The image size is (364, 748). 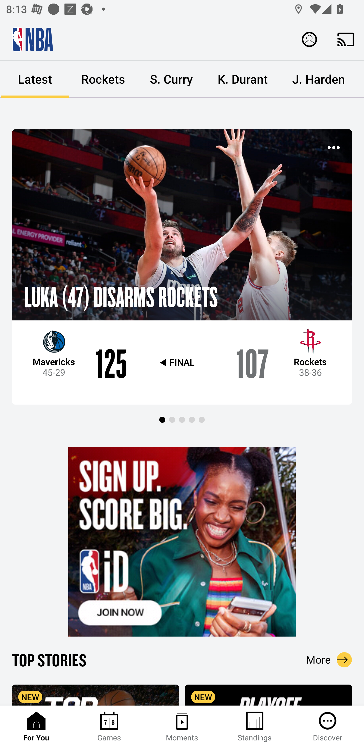 I want to click on J. Harden, so click(x=318, y=79).